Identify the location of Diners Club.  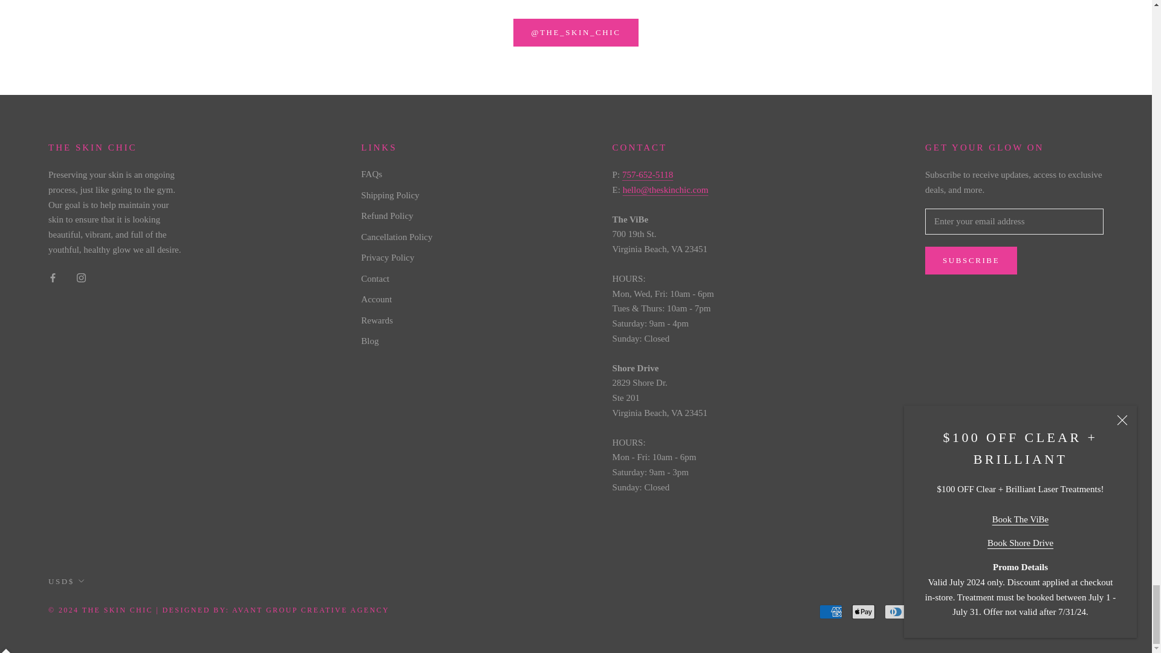
(896, 612).